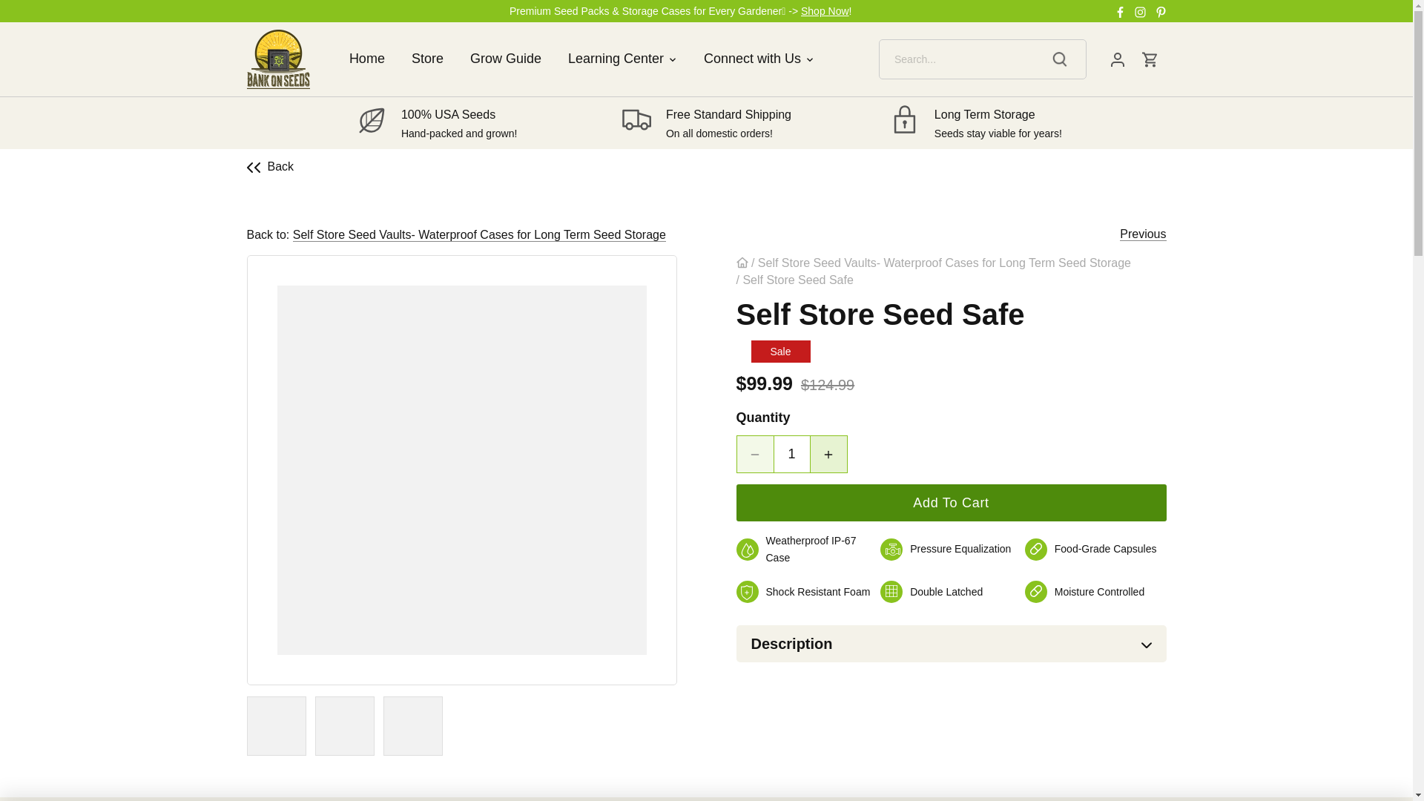 The image size is (1424, 801). Describe the element at coordinates (791, 454) in the screenshot. I see `1` at that location.